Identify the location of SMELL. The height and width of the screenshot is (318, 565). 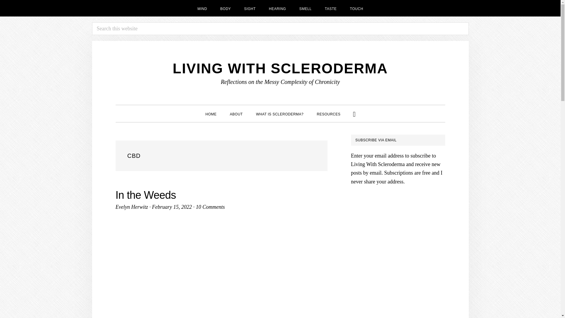
(305, 8).